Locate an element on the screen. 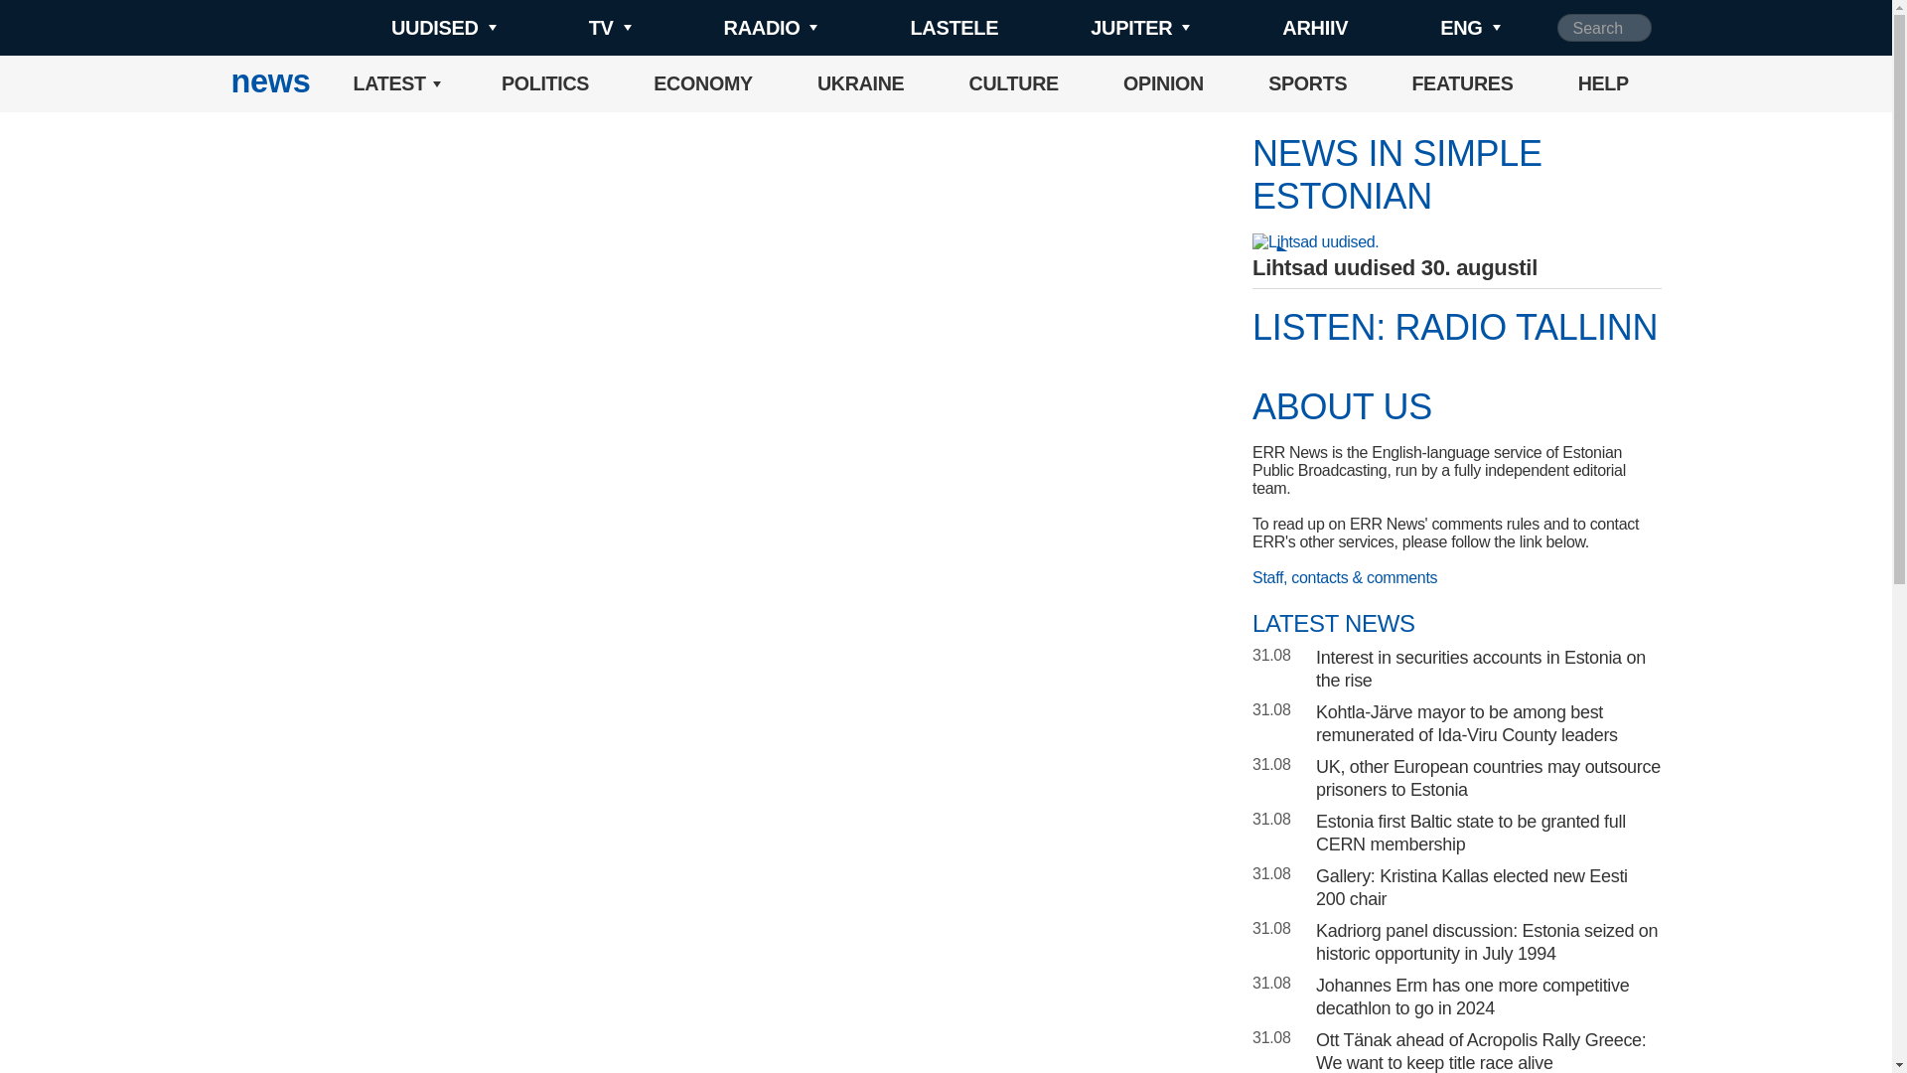 The image size is (1907, 1073). RAADIO is located at coordinates (737, 28).